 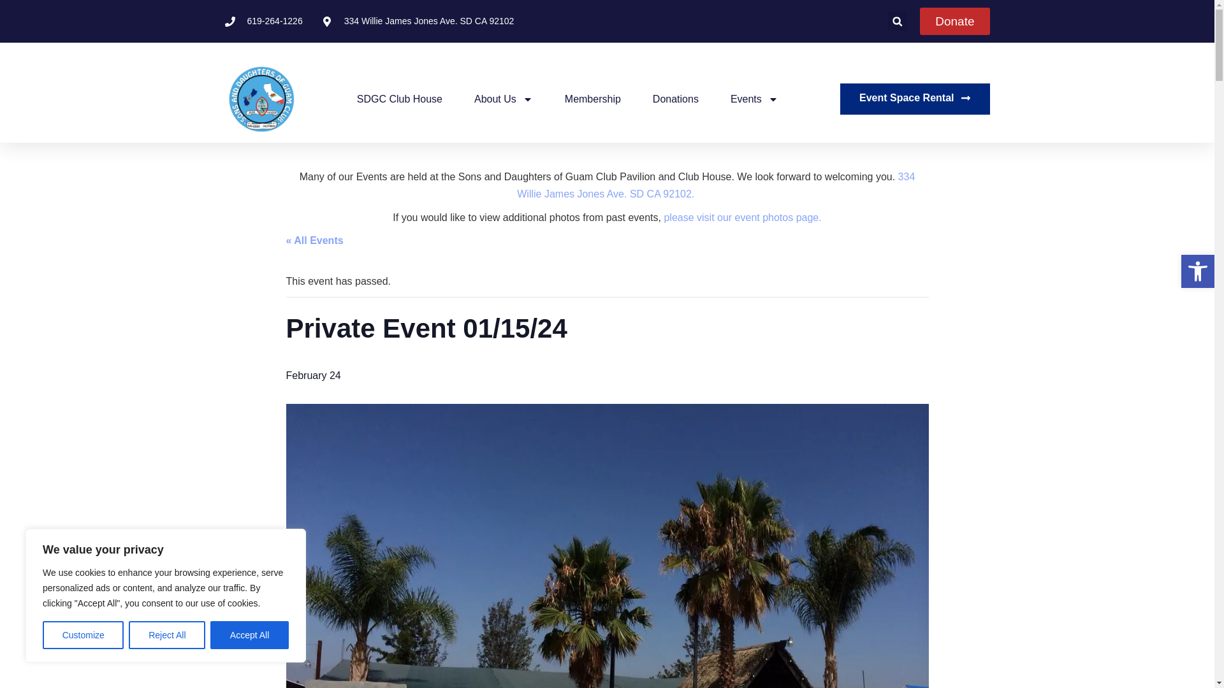 What do you see at coordinates (250, 635) in the screenshot?
I see `Accept All` at bounding box center [250, 635].